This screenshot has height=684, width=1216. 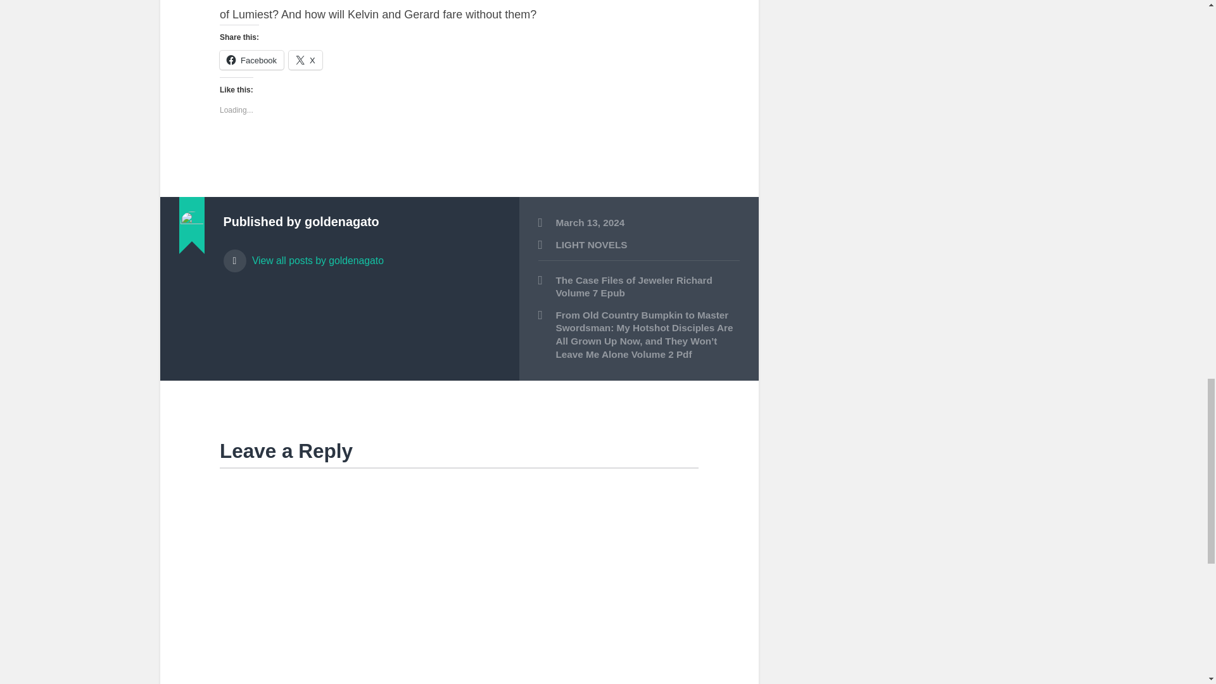 I want to click on X, so click(x=305, y=60).